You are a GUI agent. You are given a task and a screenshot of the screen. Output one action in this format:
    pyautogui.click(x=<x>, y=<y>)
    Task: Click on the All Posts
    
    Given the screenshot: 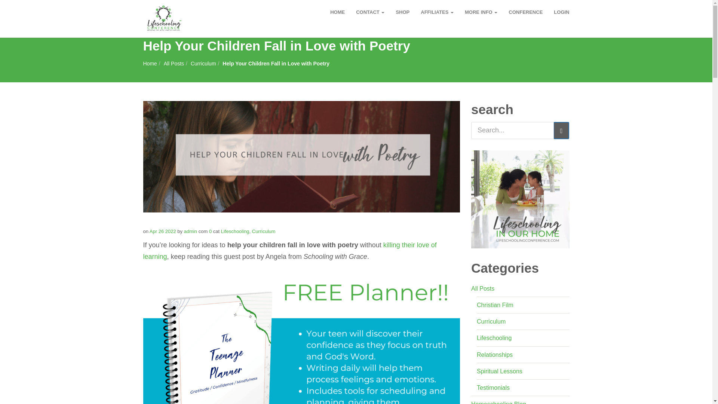 What is the action you would take?
    pyautogui.click(x=174, y=64)
    